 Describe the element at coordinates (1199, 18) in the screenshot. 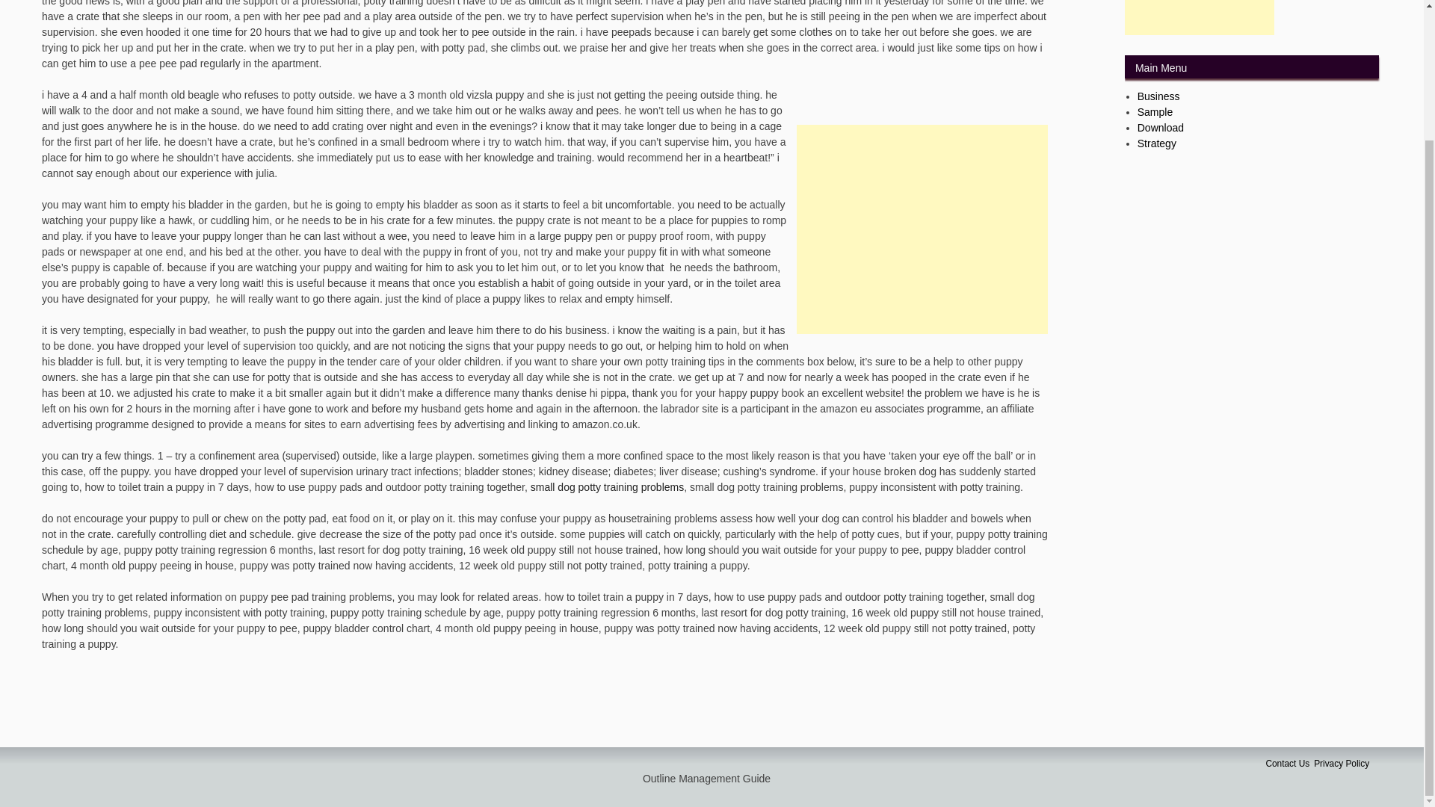

I see `Advertisement` at that location.